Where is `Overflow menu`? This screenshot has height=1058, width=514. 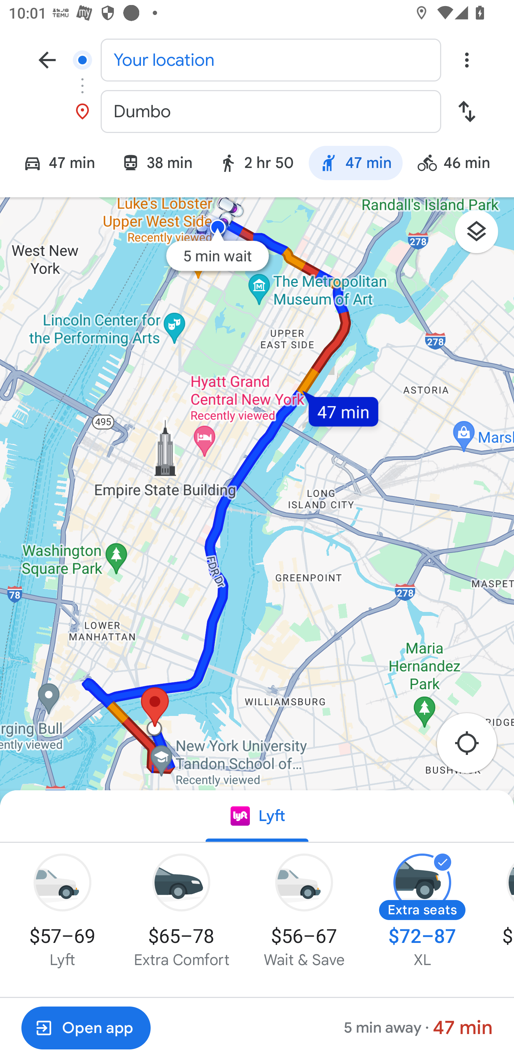 Overflow menu is located at coordinates (467, 59).